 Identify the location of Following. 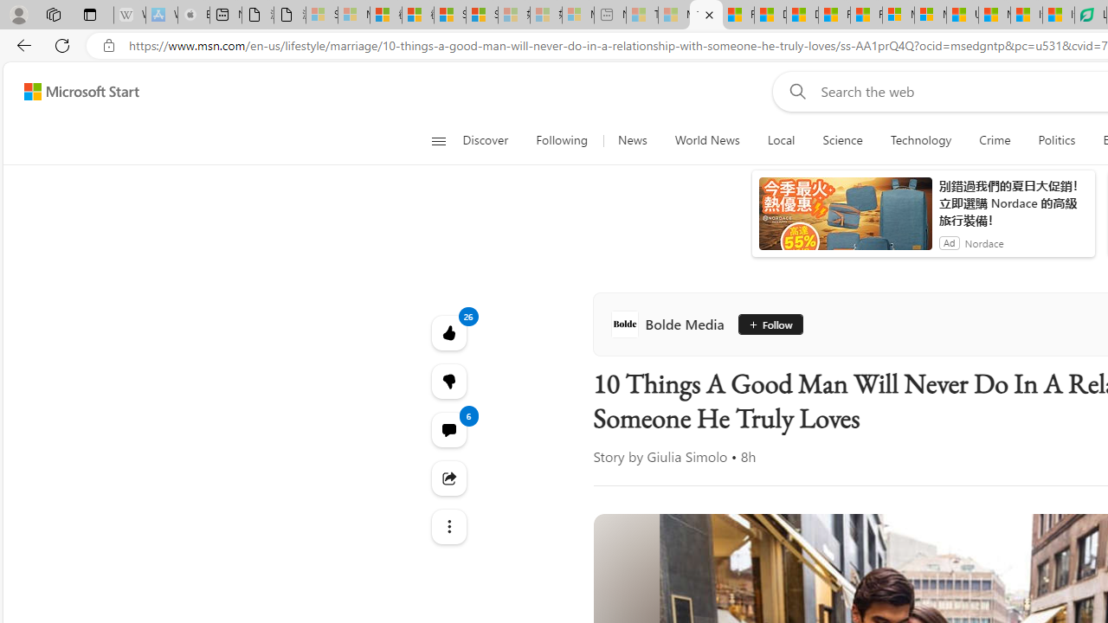
(561, 140).